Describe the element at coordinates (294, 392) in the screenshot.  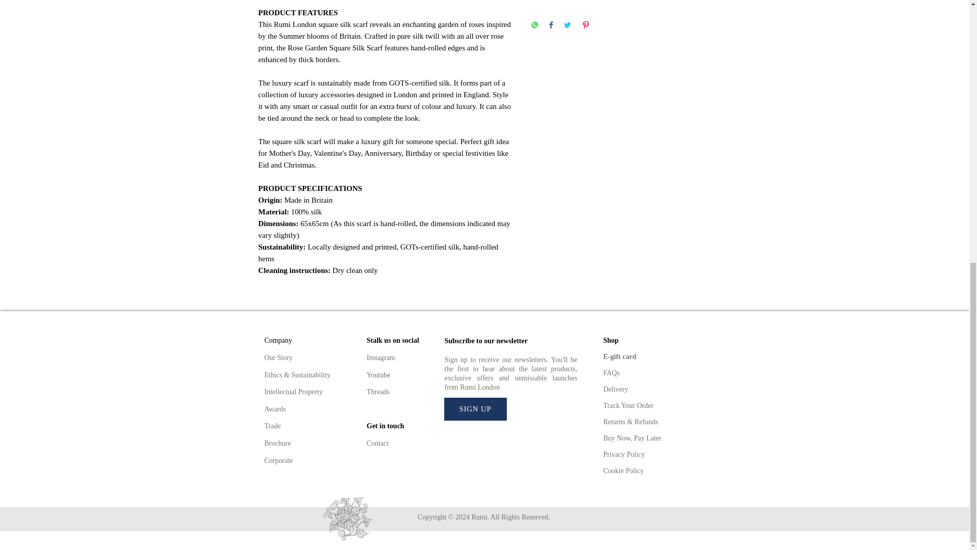
I see `Intellectual Property` at that location.